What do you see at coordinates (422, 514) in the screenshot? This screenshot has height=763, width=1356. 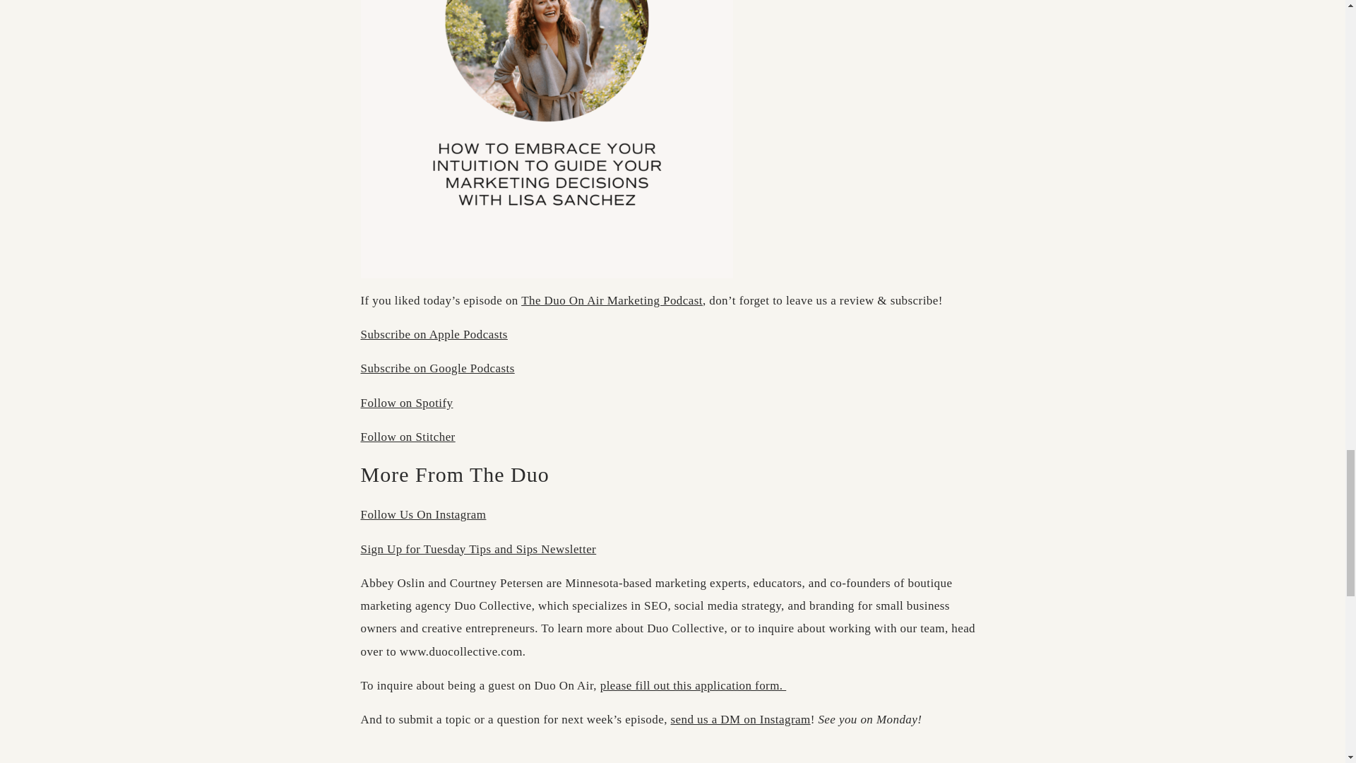 I see `Follow Us On Instagram` at bounding box center [422, 514].